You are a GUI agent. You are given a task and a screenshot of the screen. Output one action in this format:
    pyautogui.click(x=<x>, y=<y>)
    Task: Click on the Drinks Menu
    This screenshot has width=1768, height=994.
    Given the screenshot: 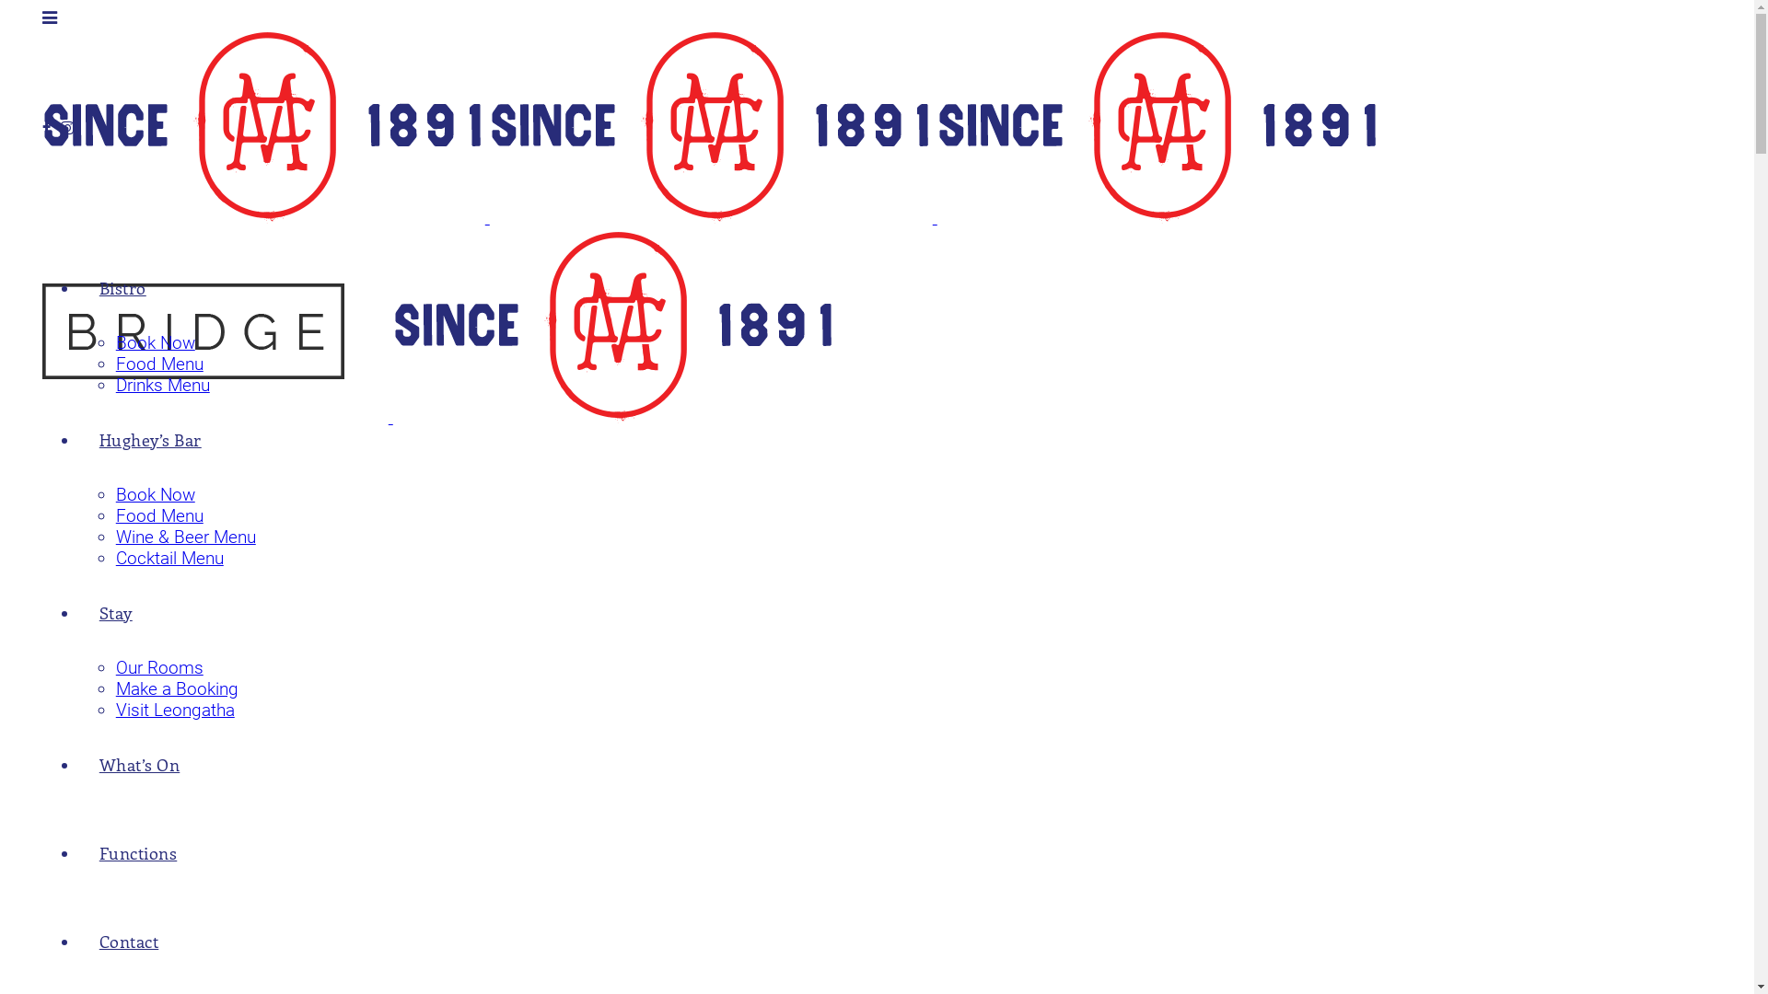 What is the action you would take?
    pyautogui.click(x=163, y=385)
    